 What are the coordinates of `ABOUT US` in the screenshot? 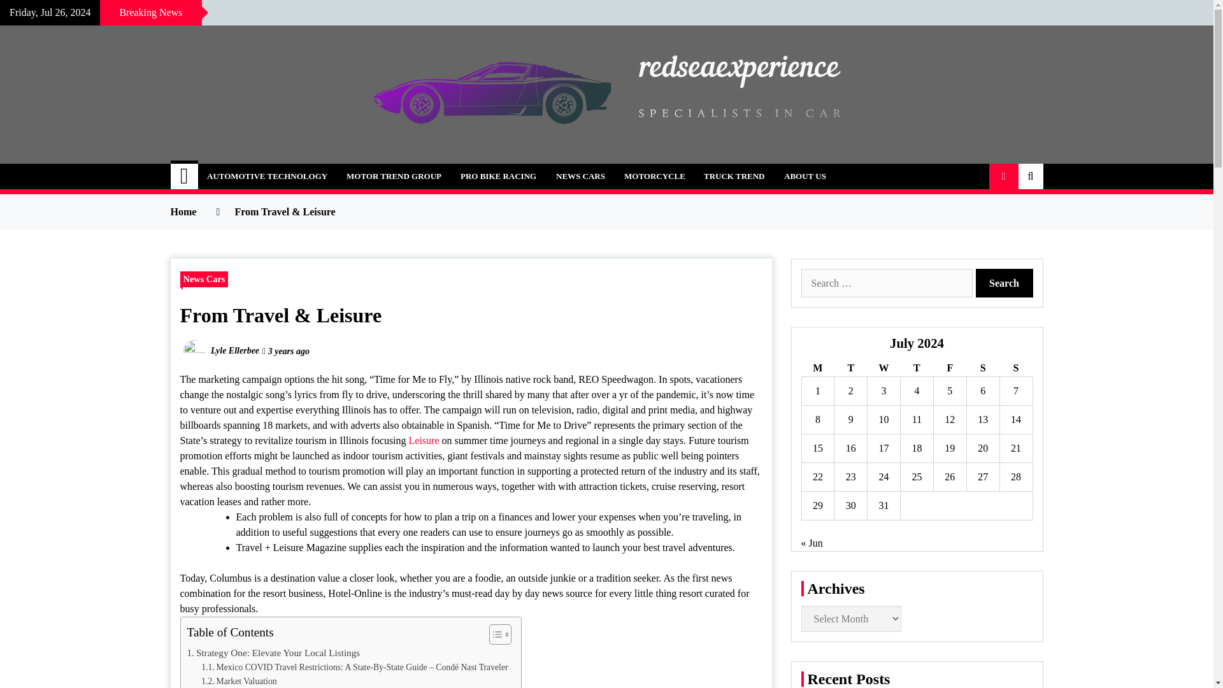 It's located at (805, 176).